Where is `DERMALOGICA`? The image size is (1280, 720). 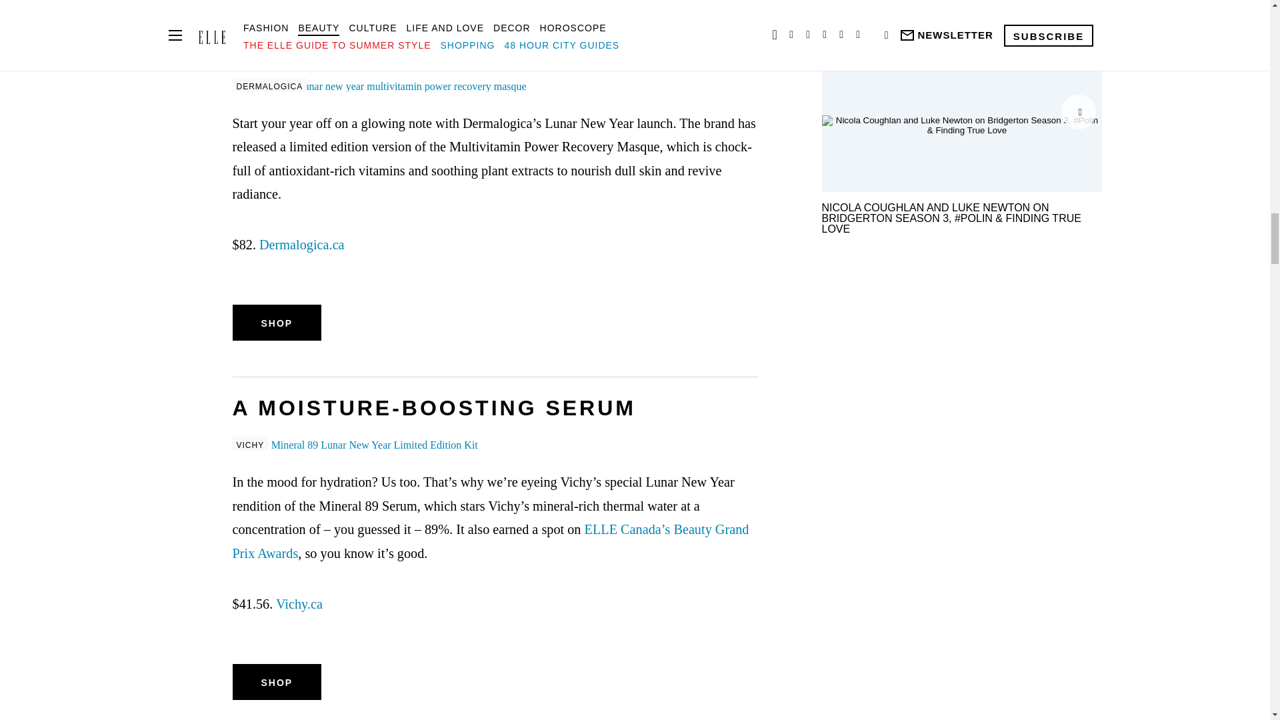 DERMALOGICA is located at coordinates (495, 87).